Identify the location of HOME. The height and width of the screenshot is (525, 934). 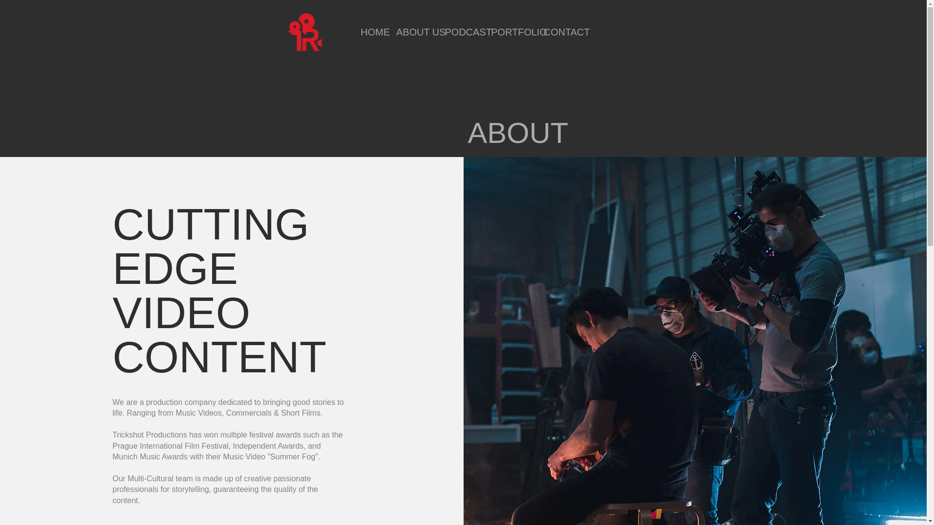
(364, 32).